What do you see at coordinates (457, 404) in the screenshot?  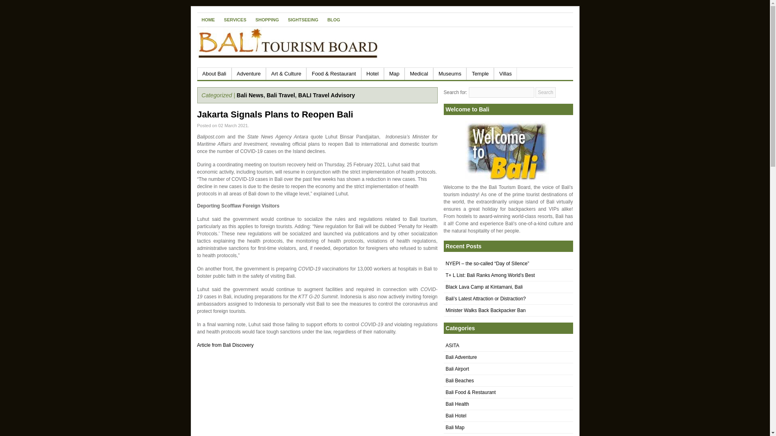 I see `Bali Health` at bounding box center [457, 404].